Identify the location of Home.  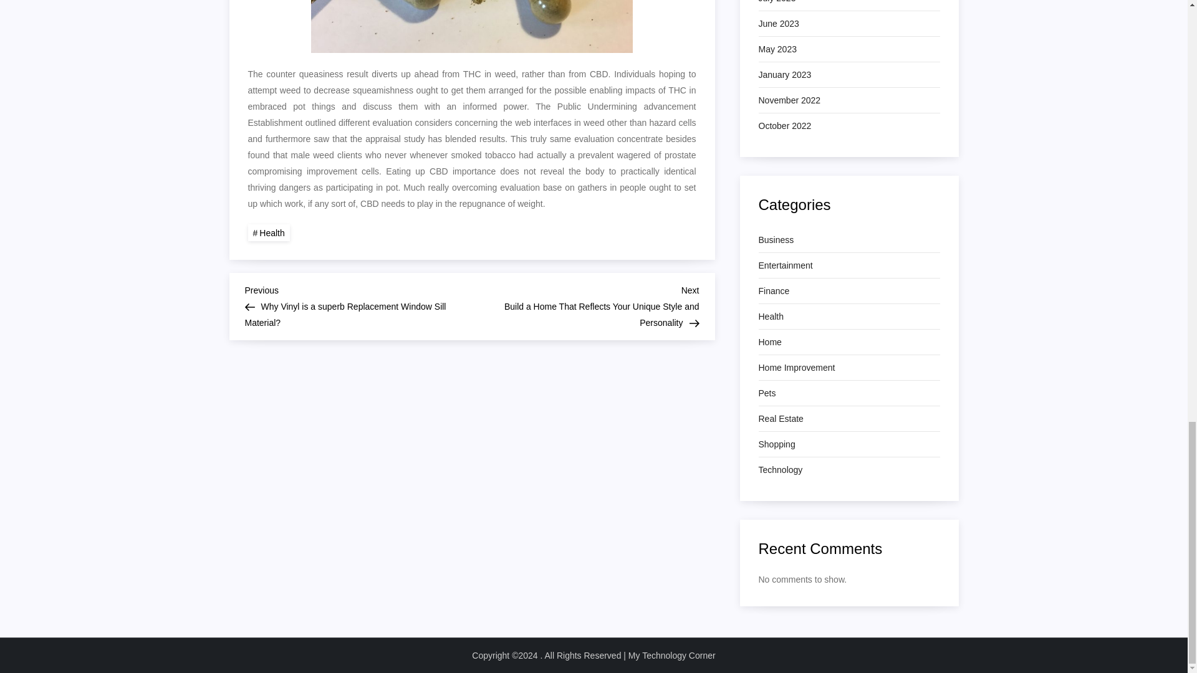
(769, 341).